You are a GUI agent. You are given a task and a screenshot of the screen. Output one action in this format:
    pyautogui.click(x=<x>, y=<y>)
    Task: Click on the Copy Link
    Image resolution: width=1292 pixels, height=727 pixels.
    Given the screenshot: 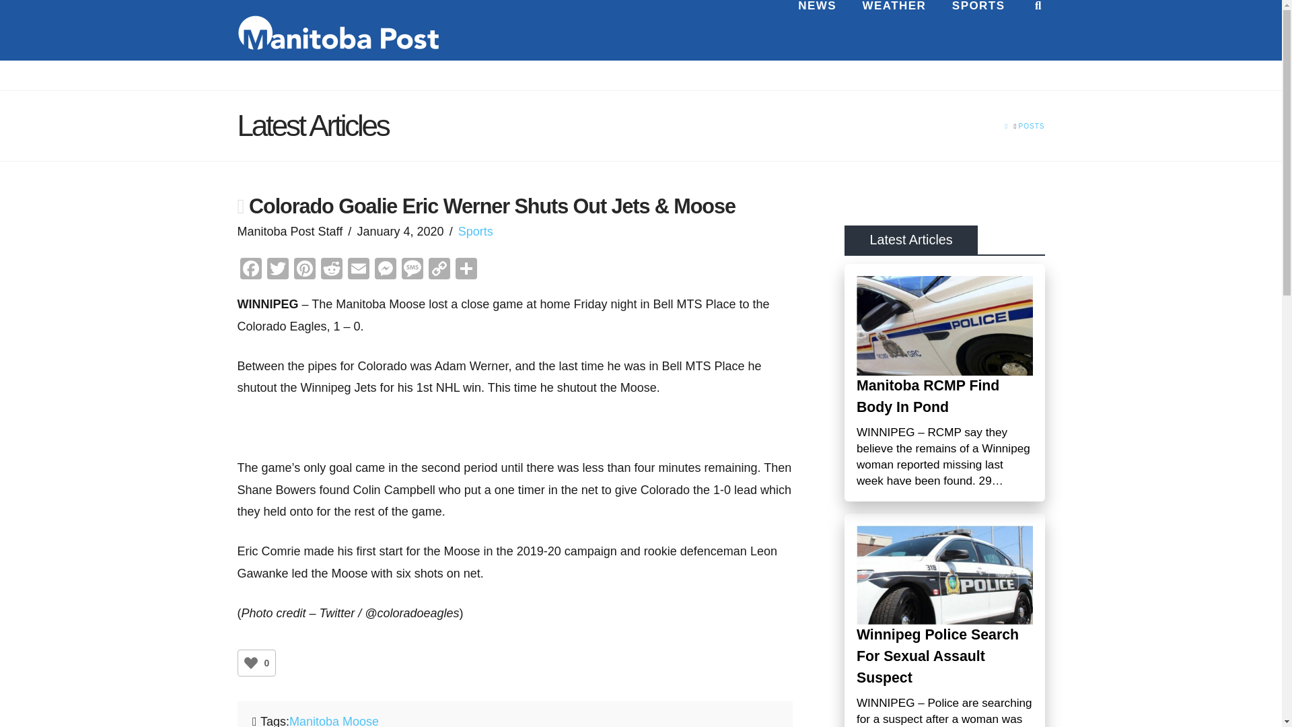 What is the action you would take?
    pyautogui.click(x=439, y=271)
    